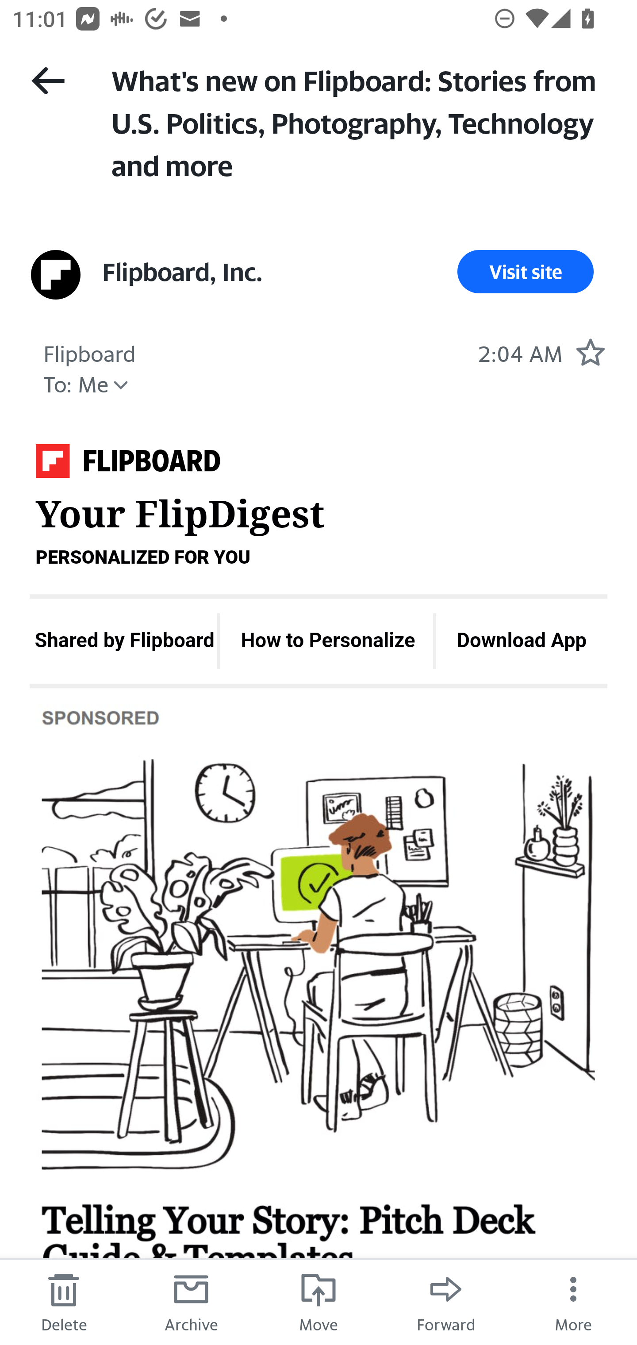 Image resolution: width=637 pixels, height=1345 pixels. What do you see at coordinates (526, 272) in the screenshot?
I see `Visit site Visit Site Link` at bounding box center [526, 272].